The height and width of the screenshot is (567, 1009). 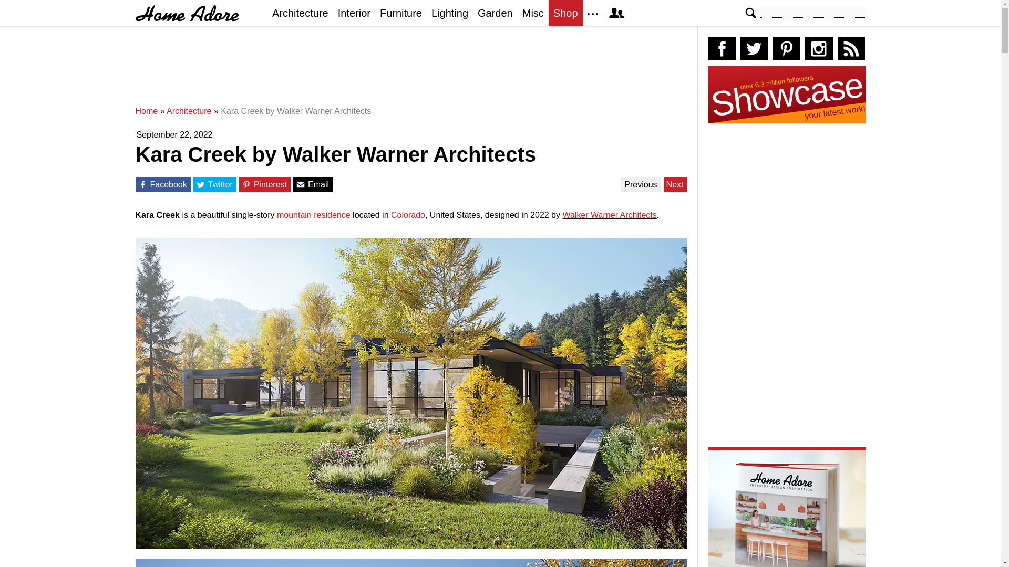 I want to click on Kara Creek by Walker Warner Architects, so click(x=296, y=111).